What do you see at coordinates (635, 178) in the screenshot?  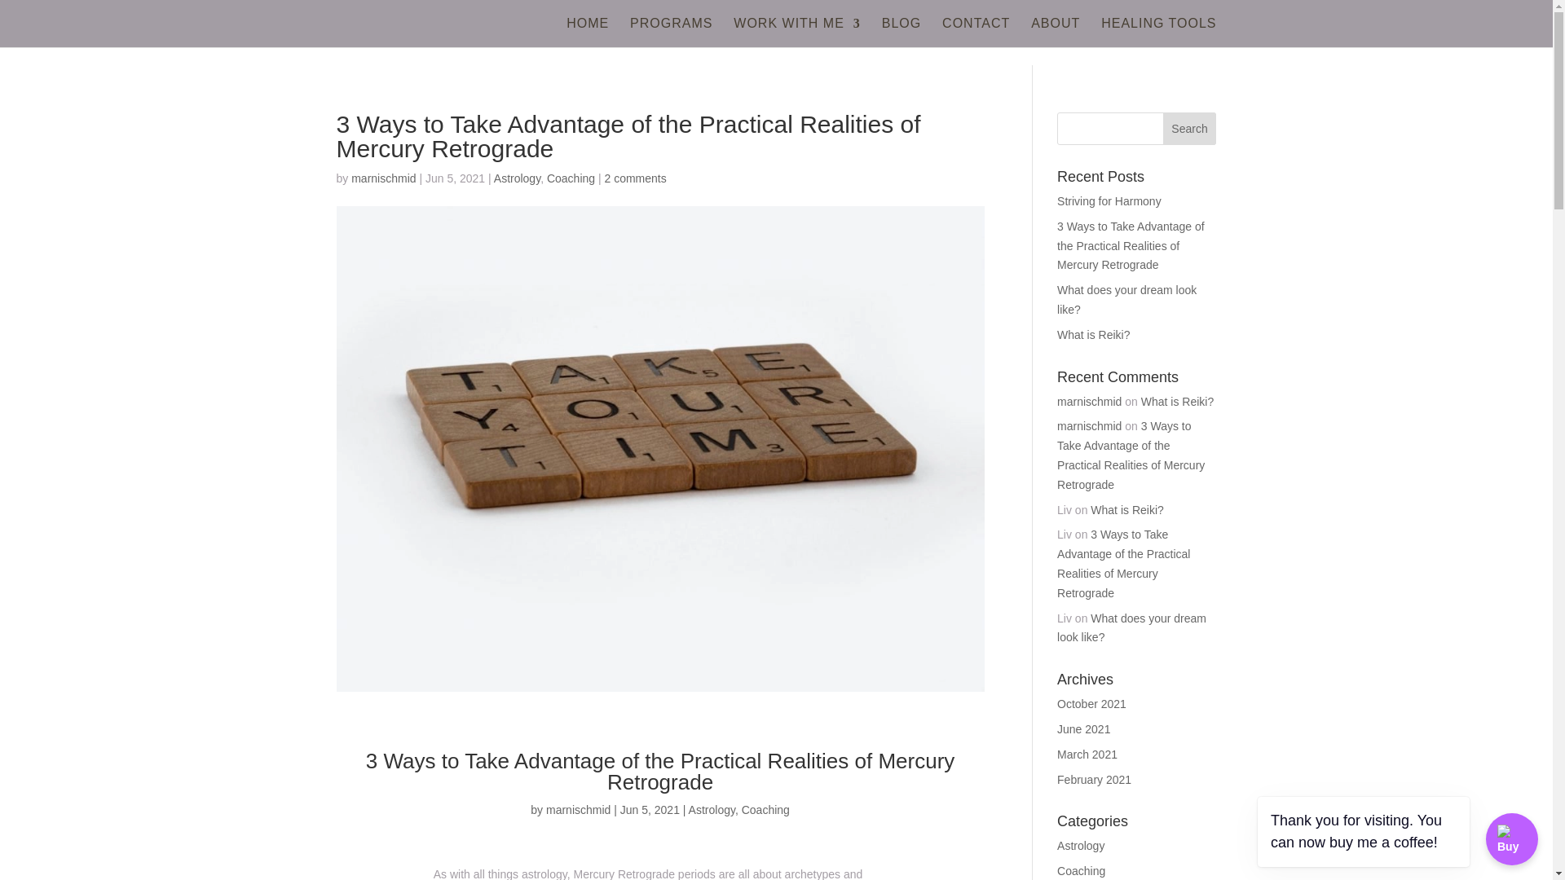 I see `2 comments` at bounding box center [635, 178].